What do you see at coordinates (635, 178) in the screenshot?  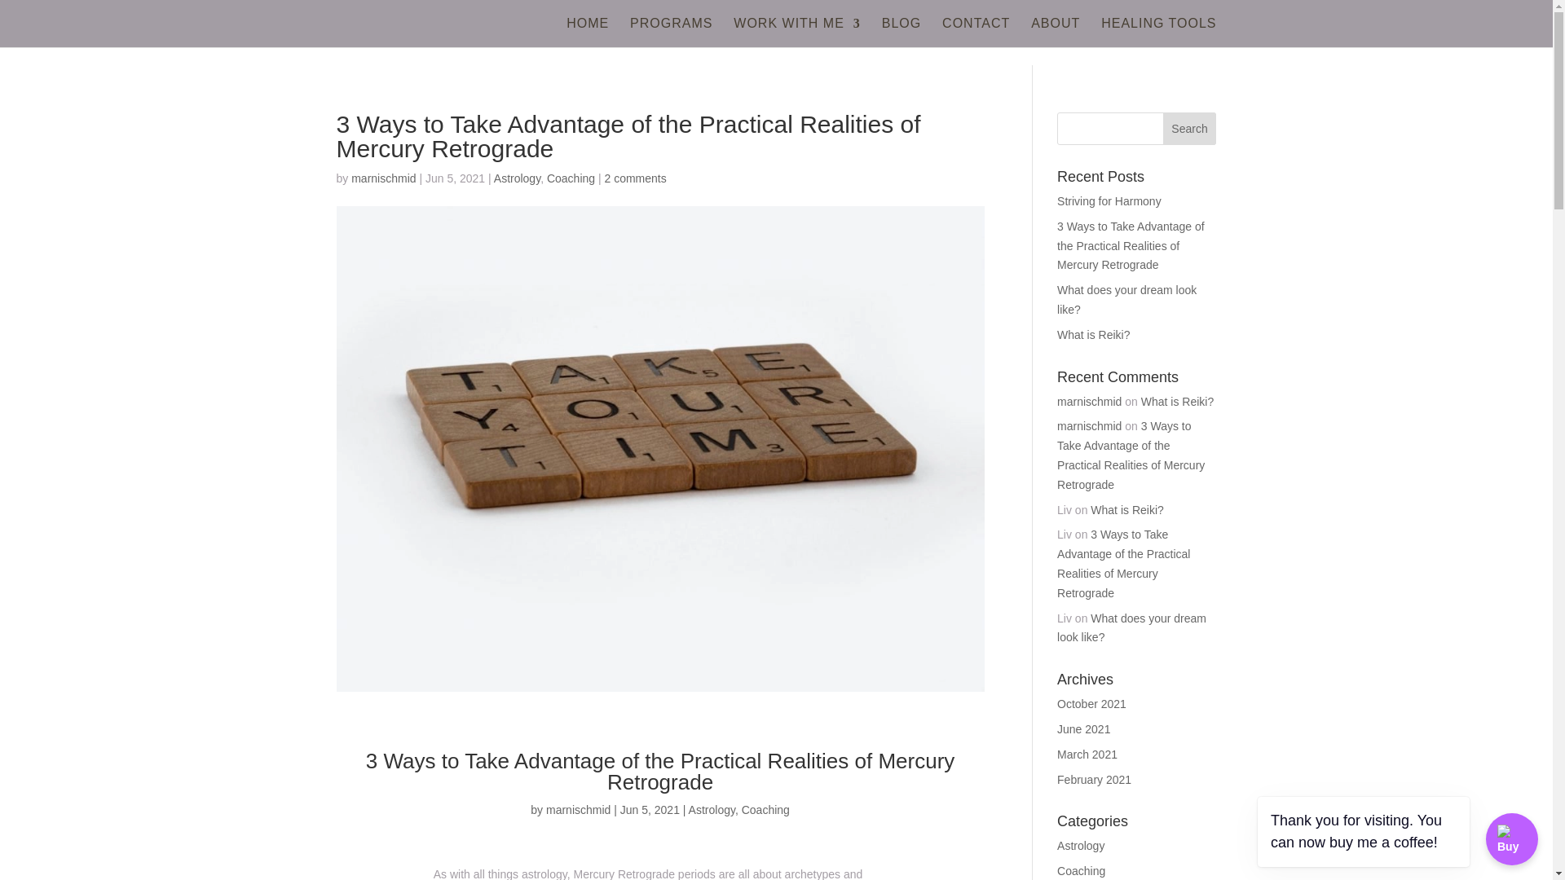 I see `2 comments` at bounding box center [635, 178].